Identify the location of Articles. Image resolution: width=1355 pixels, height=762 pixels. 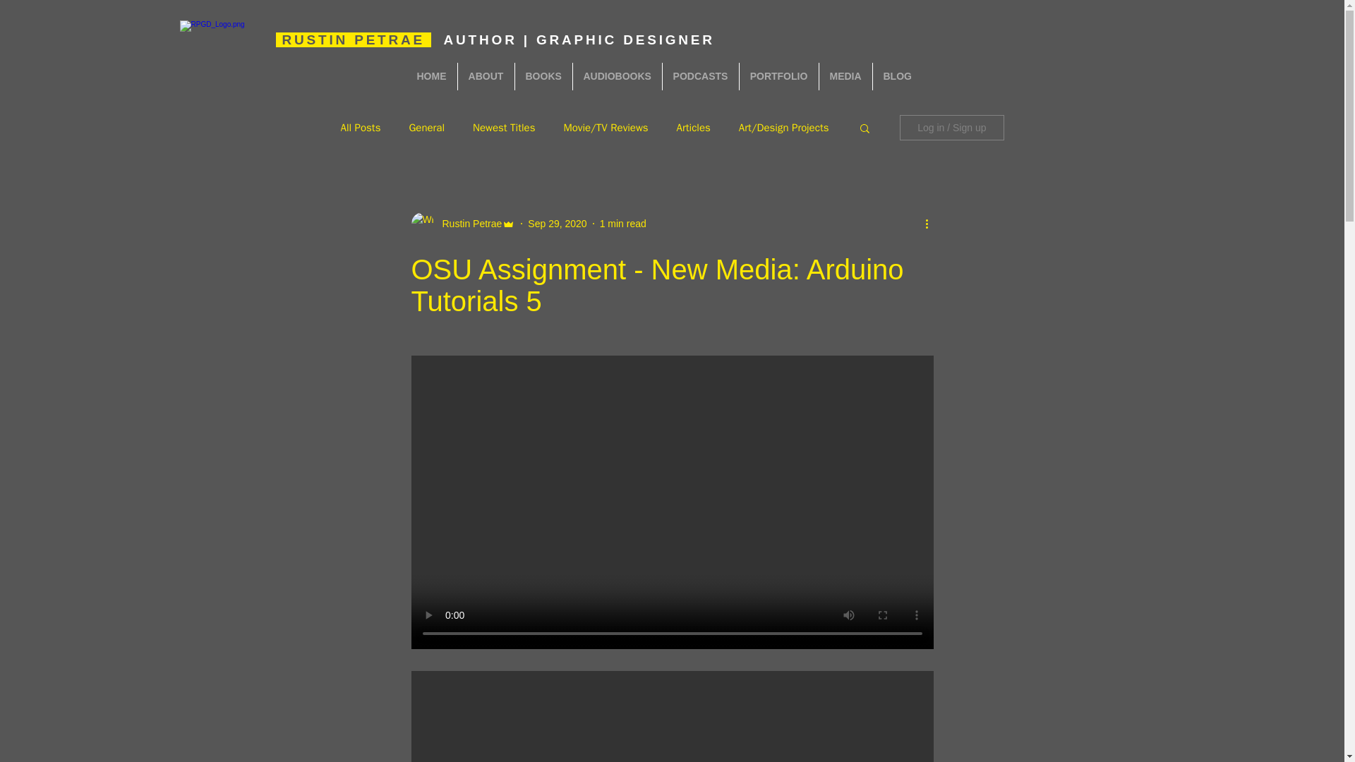
(693, 128).